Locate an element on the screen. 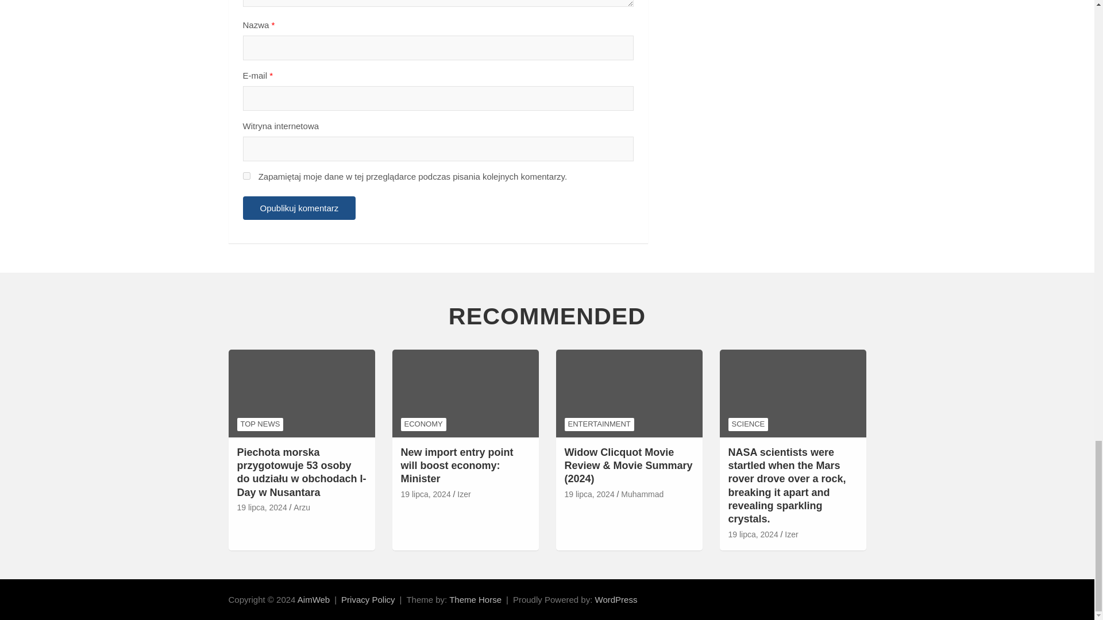 This screenshot has width=1103, height=620. Theme Horse is located at coordinates (475, 599).